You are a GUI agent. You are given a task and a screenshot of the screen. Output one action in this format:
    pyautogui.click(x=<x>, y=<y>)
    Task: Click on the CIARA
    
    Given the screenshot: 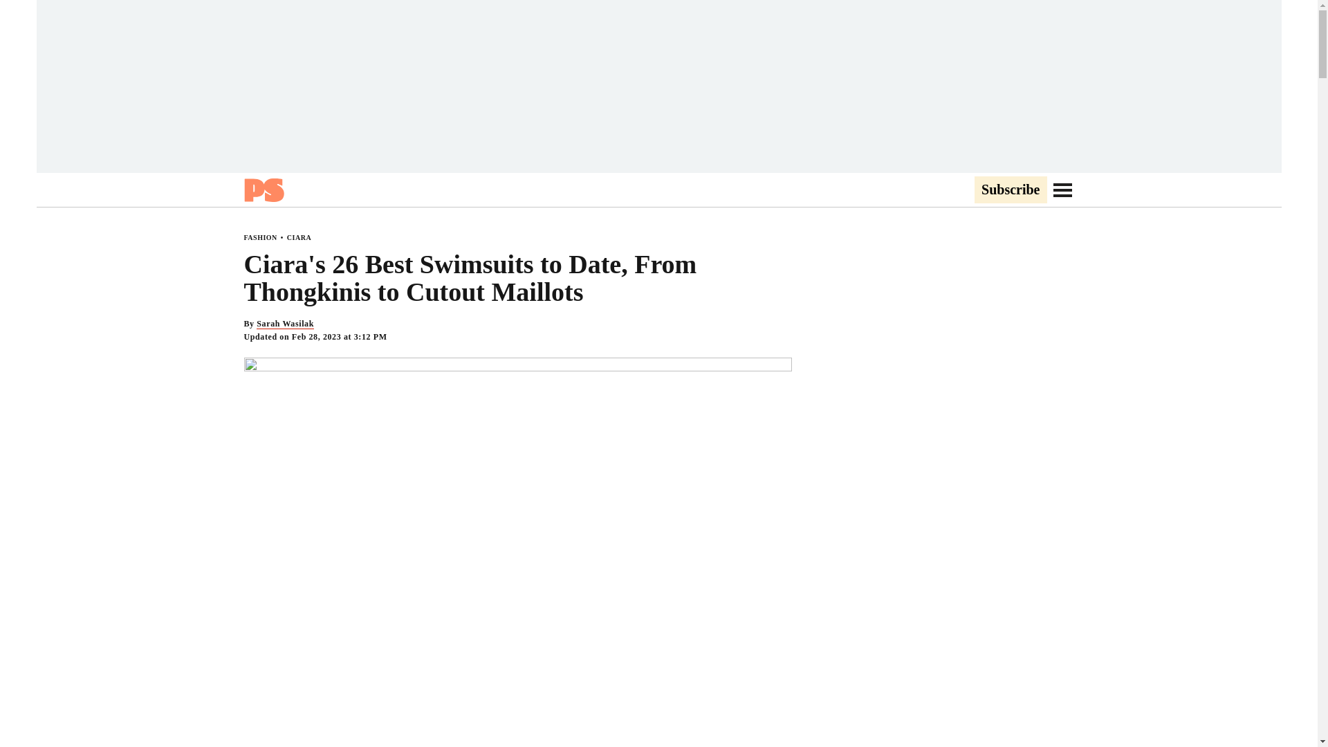 What is the action you would take?
    pyautogui.click(x=299, y=237)
    